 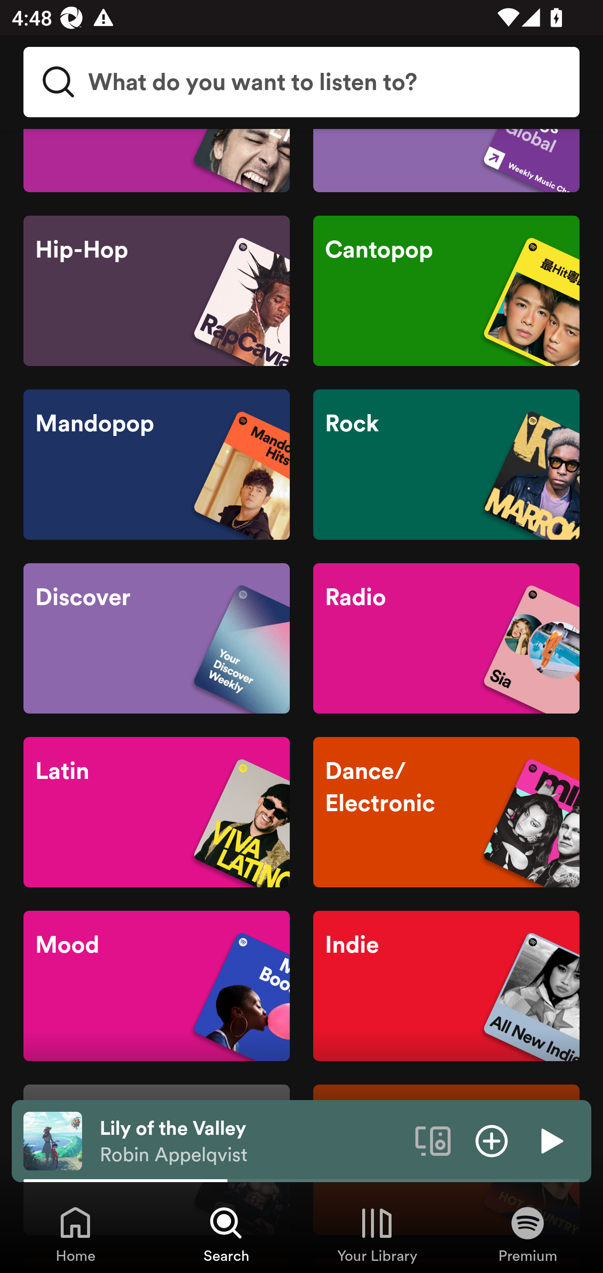 I want to click on Latin, so click(x=157, y=812).